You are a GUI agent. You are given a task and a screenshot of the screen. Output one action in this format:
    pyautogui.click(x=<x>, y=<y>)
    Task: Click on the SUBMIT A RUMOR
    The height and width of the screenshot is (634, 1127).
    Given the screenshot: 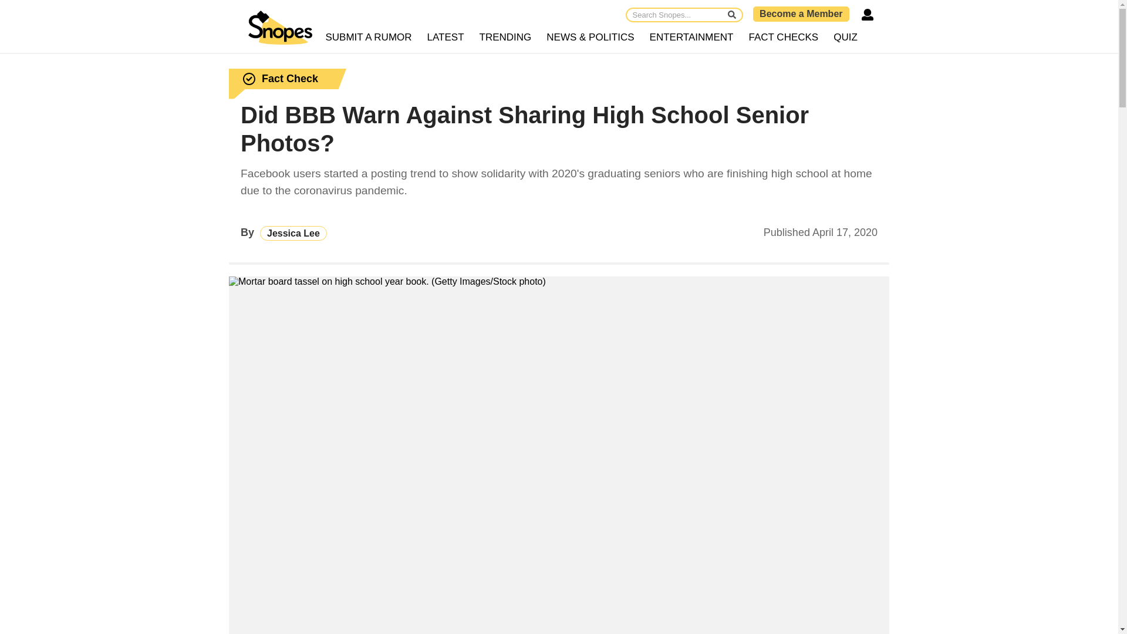 What is the action you would take?
    pyautogui.click(x=369, y=38)
    